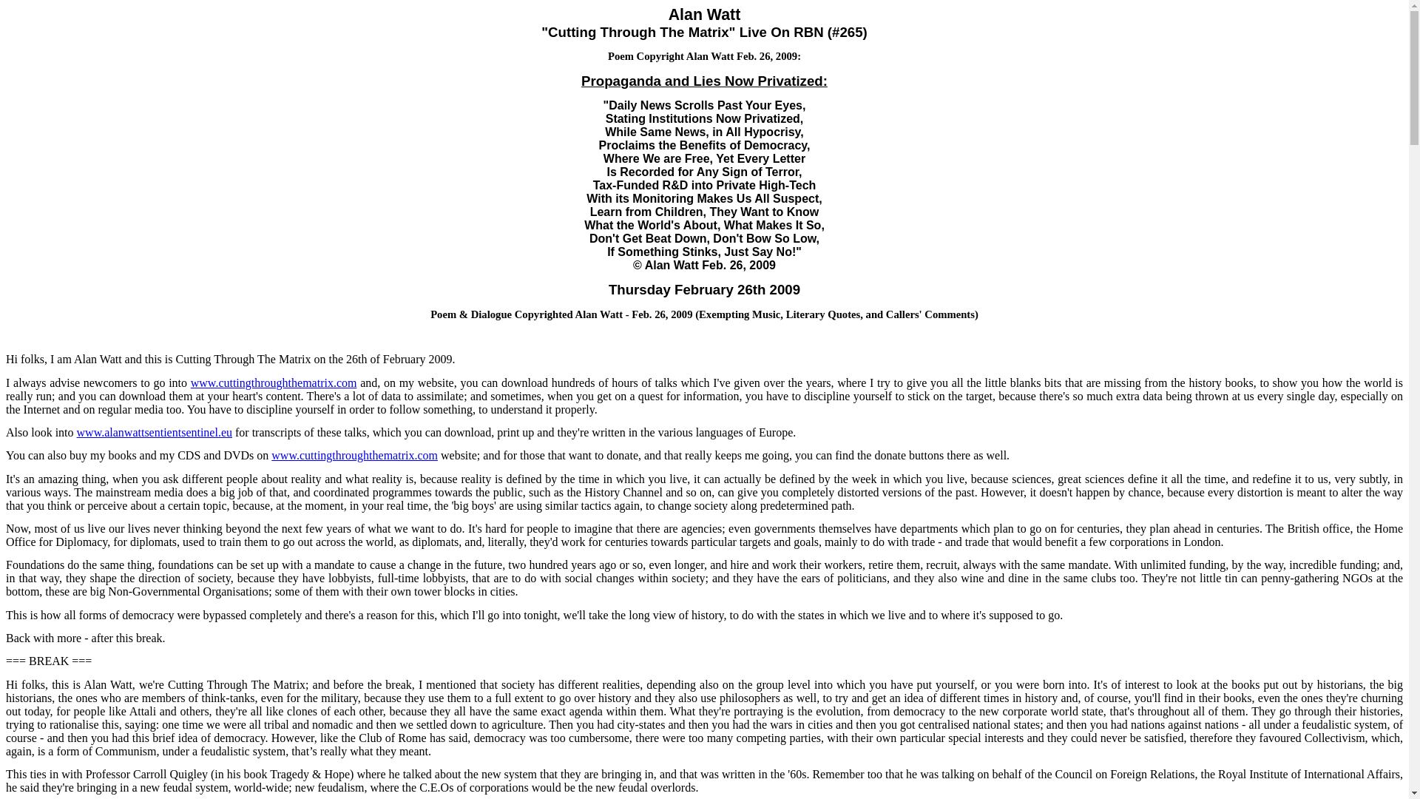 Image resolution: width=1420 pixels, height=799 pixels. Describe the element at coordinates (354, 455) in the screenshot. I see `www.cuttingthroughthematrix.com` at that location.